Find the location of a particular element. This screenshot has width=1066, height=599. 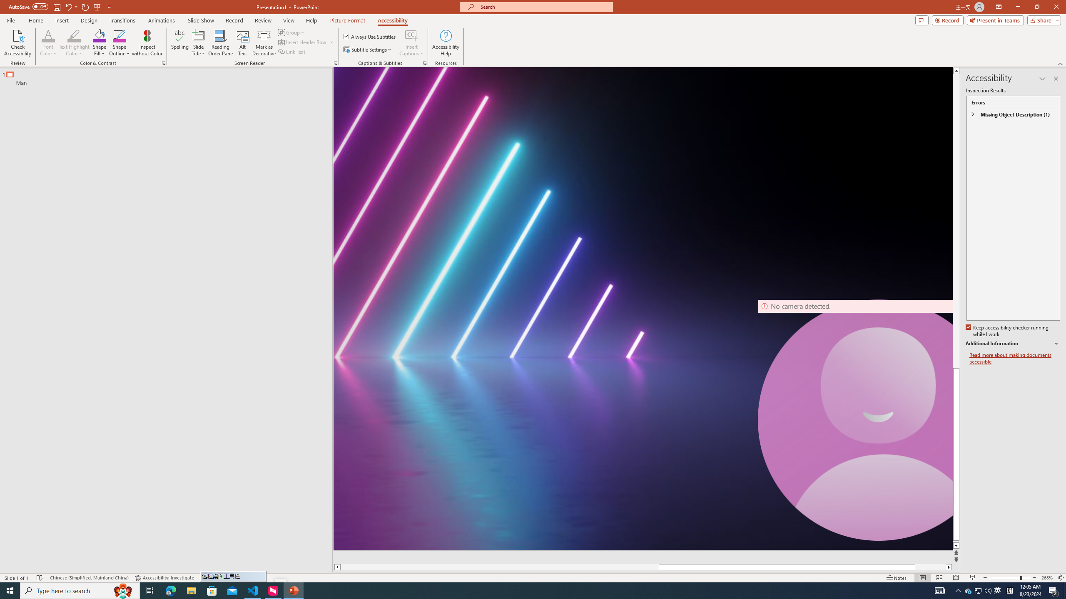

Close pane is located at coordinates (1056, 79).